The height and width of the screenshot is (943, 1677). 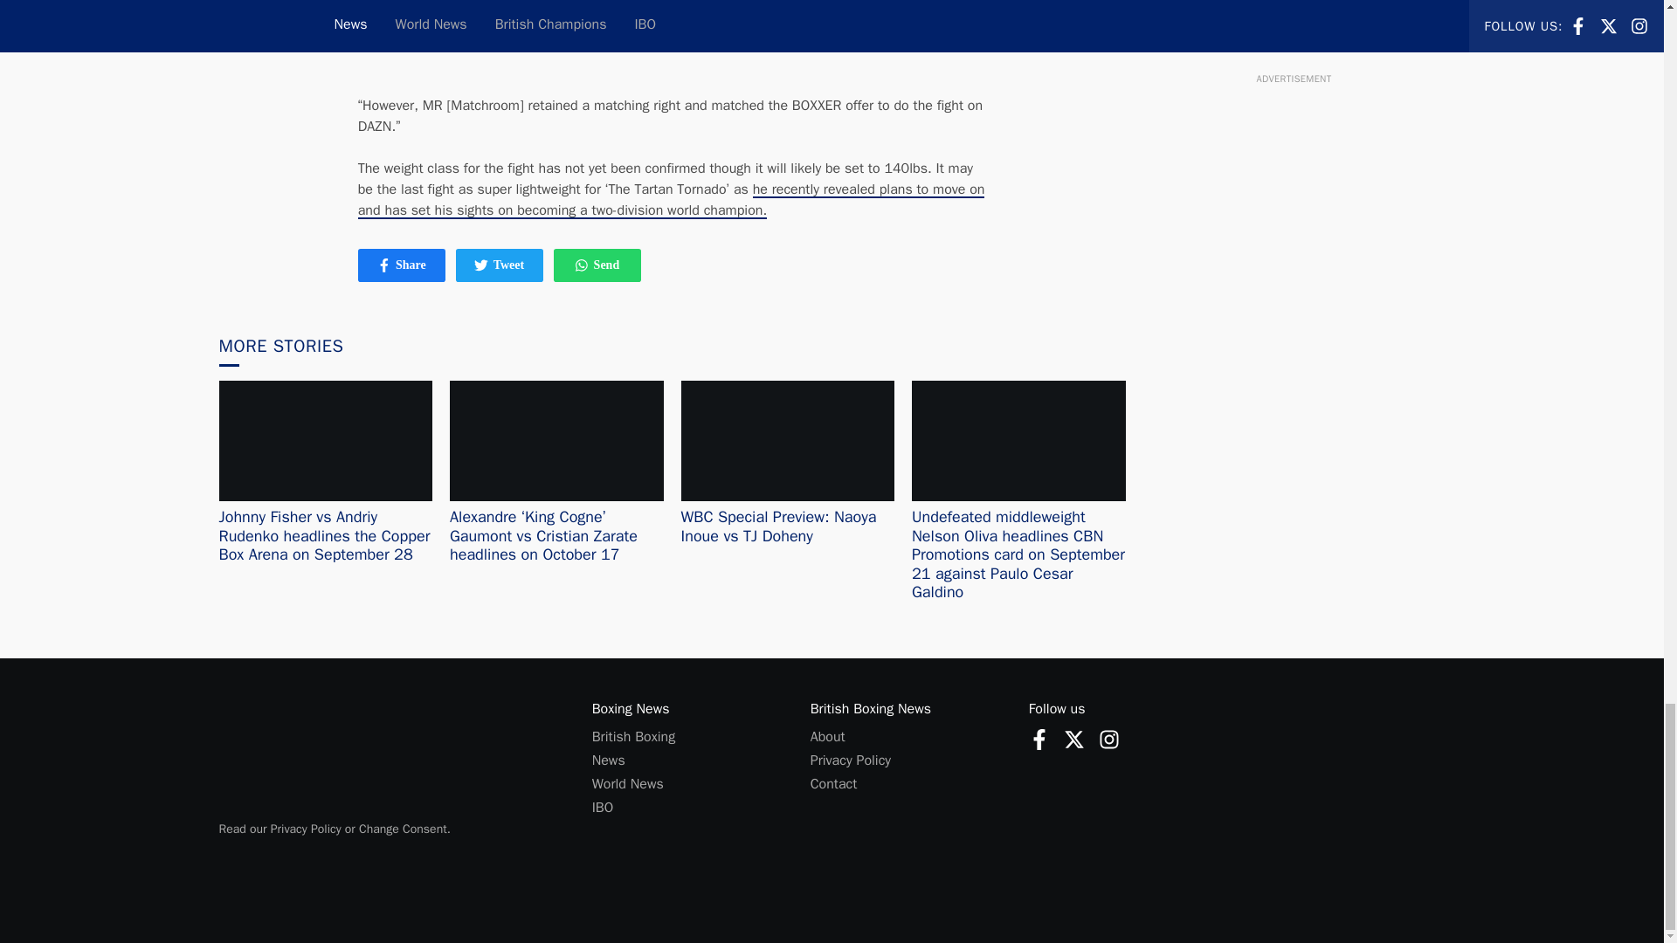 I want to click on Facebook, so click(x=850, y=760).